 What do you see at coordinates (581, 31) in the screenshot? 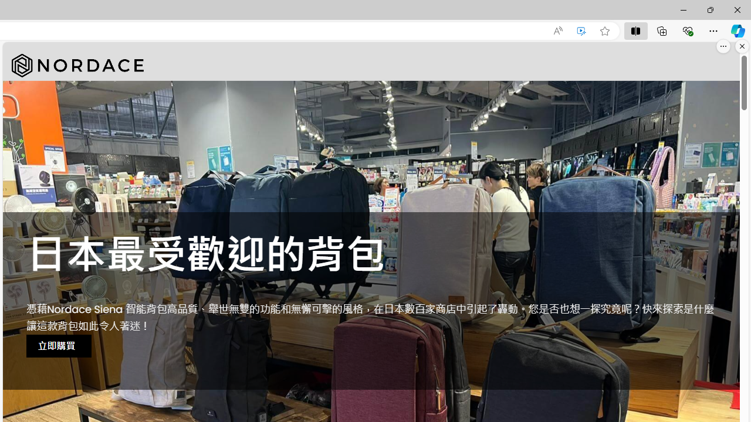
I see `Enhance video` at bounding box center [581, 31].